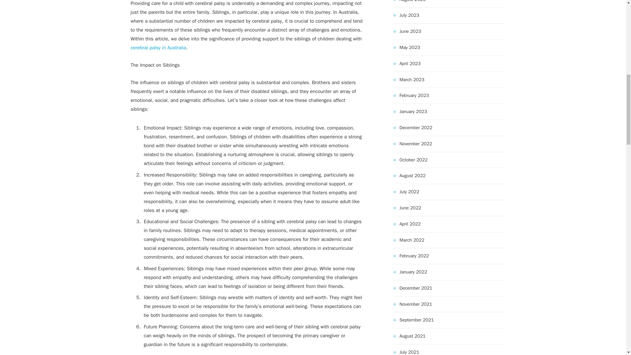 Image resolution: width=631 pixels, height=355 pixels. What do you see at coordinates (158, 48) in the screenshot?
I see `cerebral palsy in Australia` at bounding box center [158, 48].